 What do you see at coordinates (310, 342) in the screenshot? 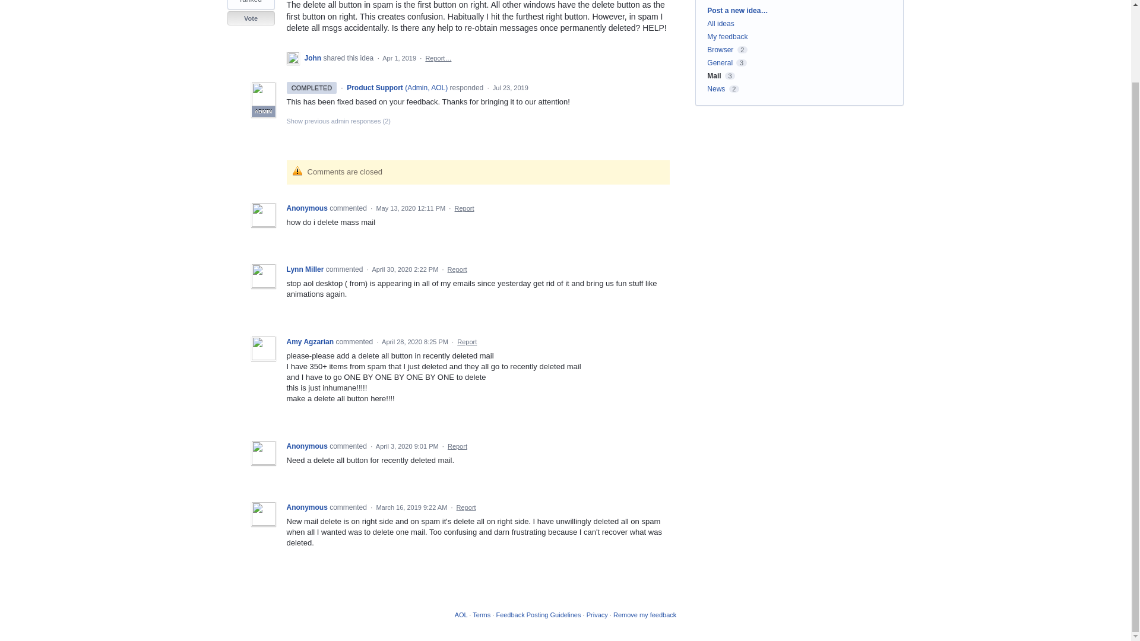
I see `Amy Agzarian` at bounding box center [310, 342].